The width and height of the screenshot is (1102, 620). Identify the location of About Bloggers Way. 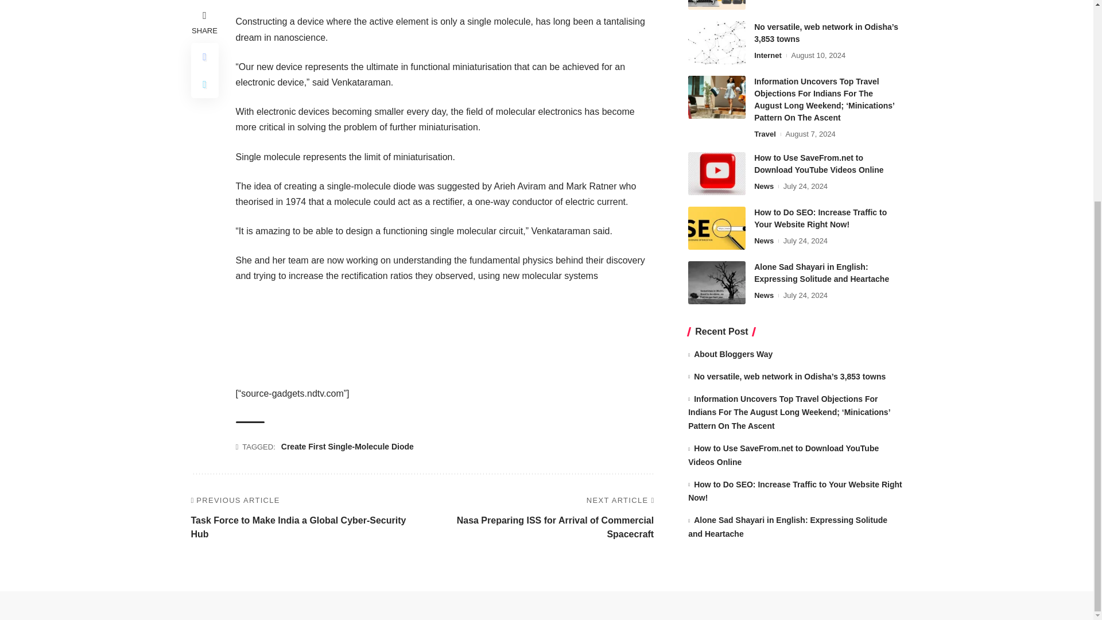
(716, 5).